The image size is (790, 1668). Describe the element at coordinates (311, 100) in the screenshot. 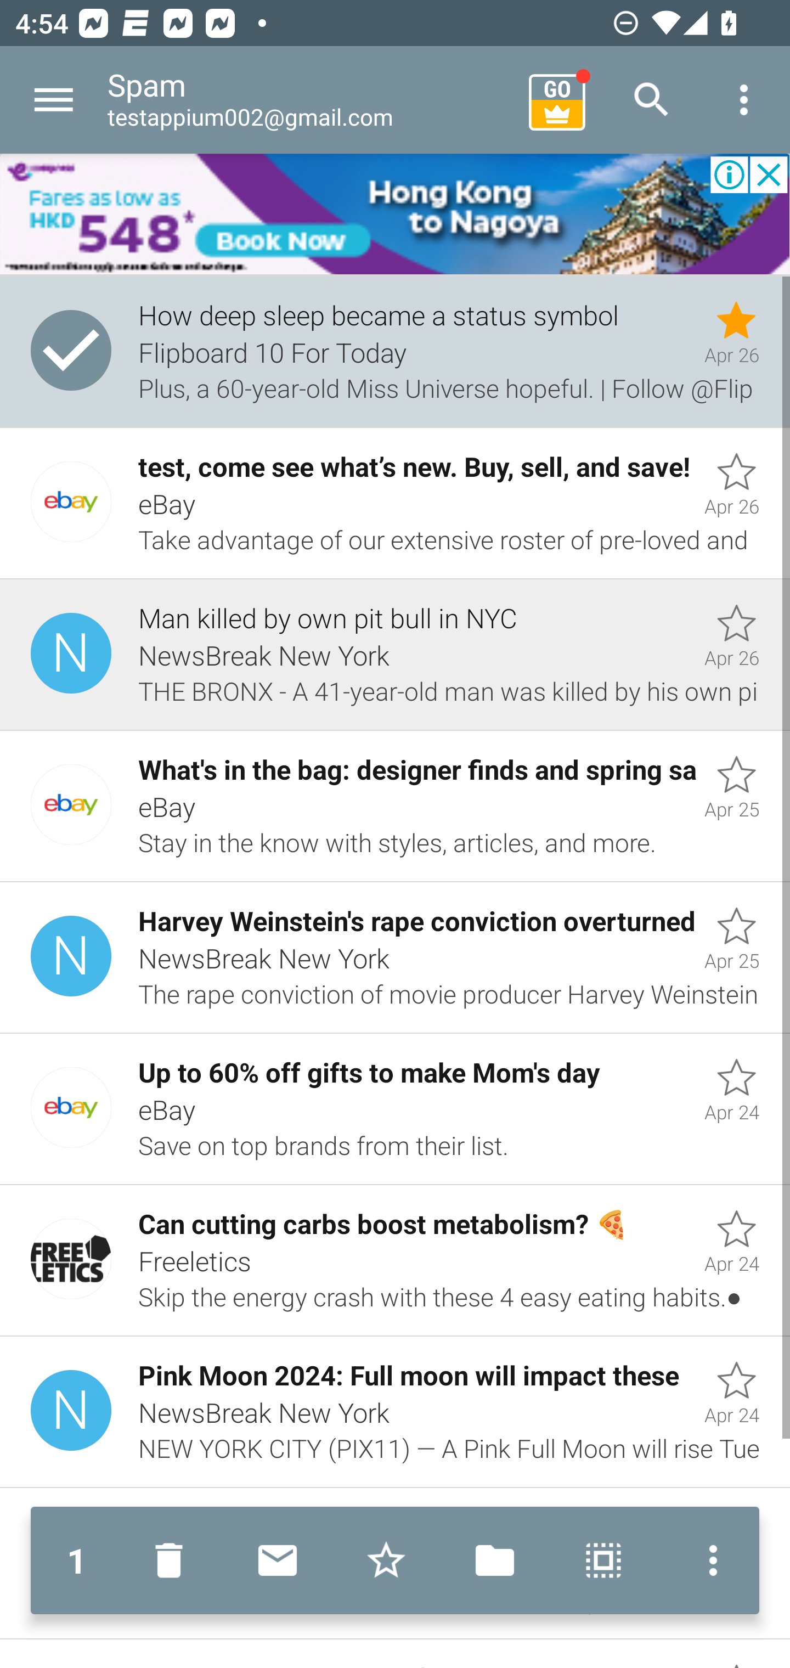

I see `Spam testappium002@gmail.com` at that location.